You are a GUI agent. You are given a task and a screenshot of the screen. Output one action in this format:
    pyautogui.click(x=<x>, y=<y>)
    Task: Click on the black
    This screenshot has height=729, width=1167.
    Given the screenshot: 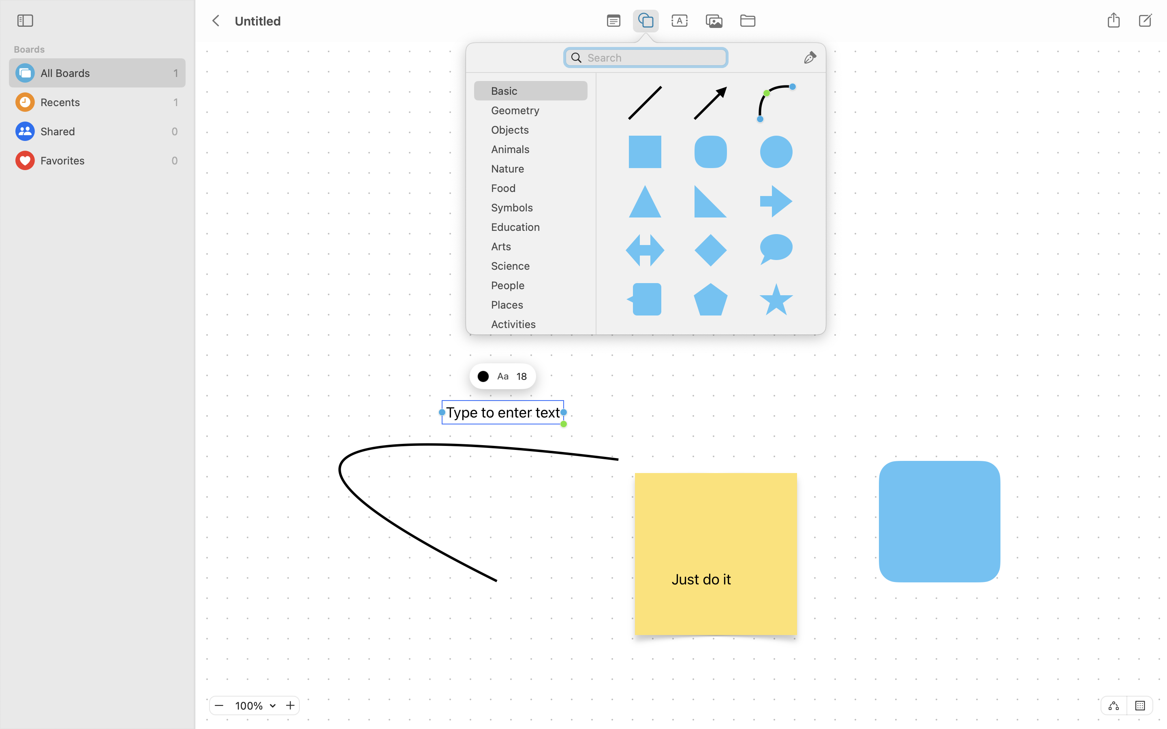 What is the action you would take?
    pyautogui.click(x=483, y=376)
    